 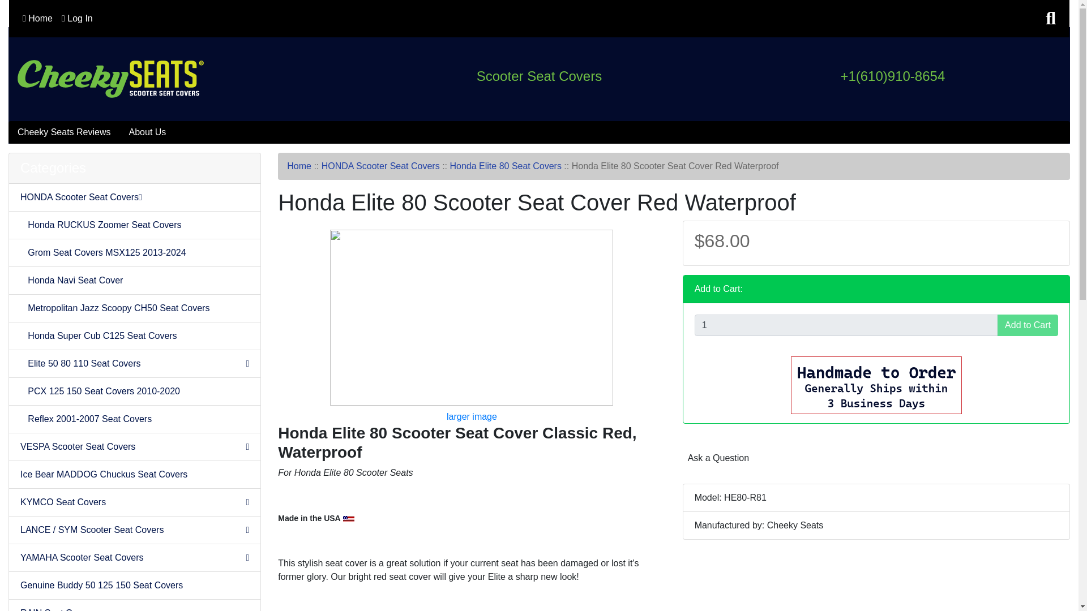 I want to click on Home, so click(x=37, y=18).